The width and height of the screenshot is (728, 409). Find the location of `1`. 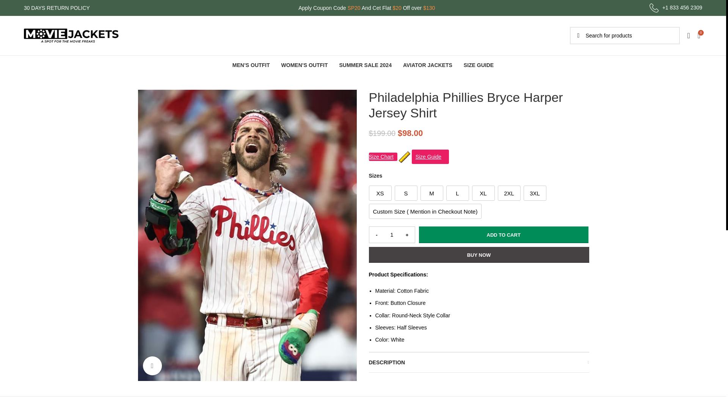

1 is located at coordinates (392, 235).